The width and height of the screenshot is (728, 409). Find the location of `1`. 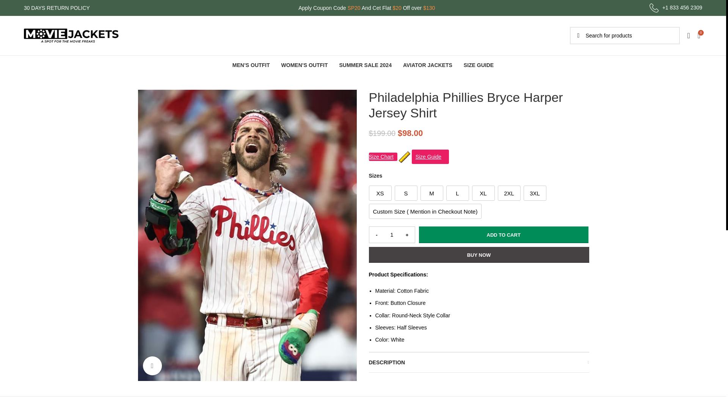

1 is located at coordinates (392, 235).